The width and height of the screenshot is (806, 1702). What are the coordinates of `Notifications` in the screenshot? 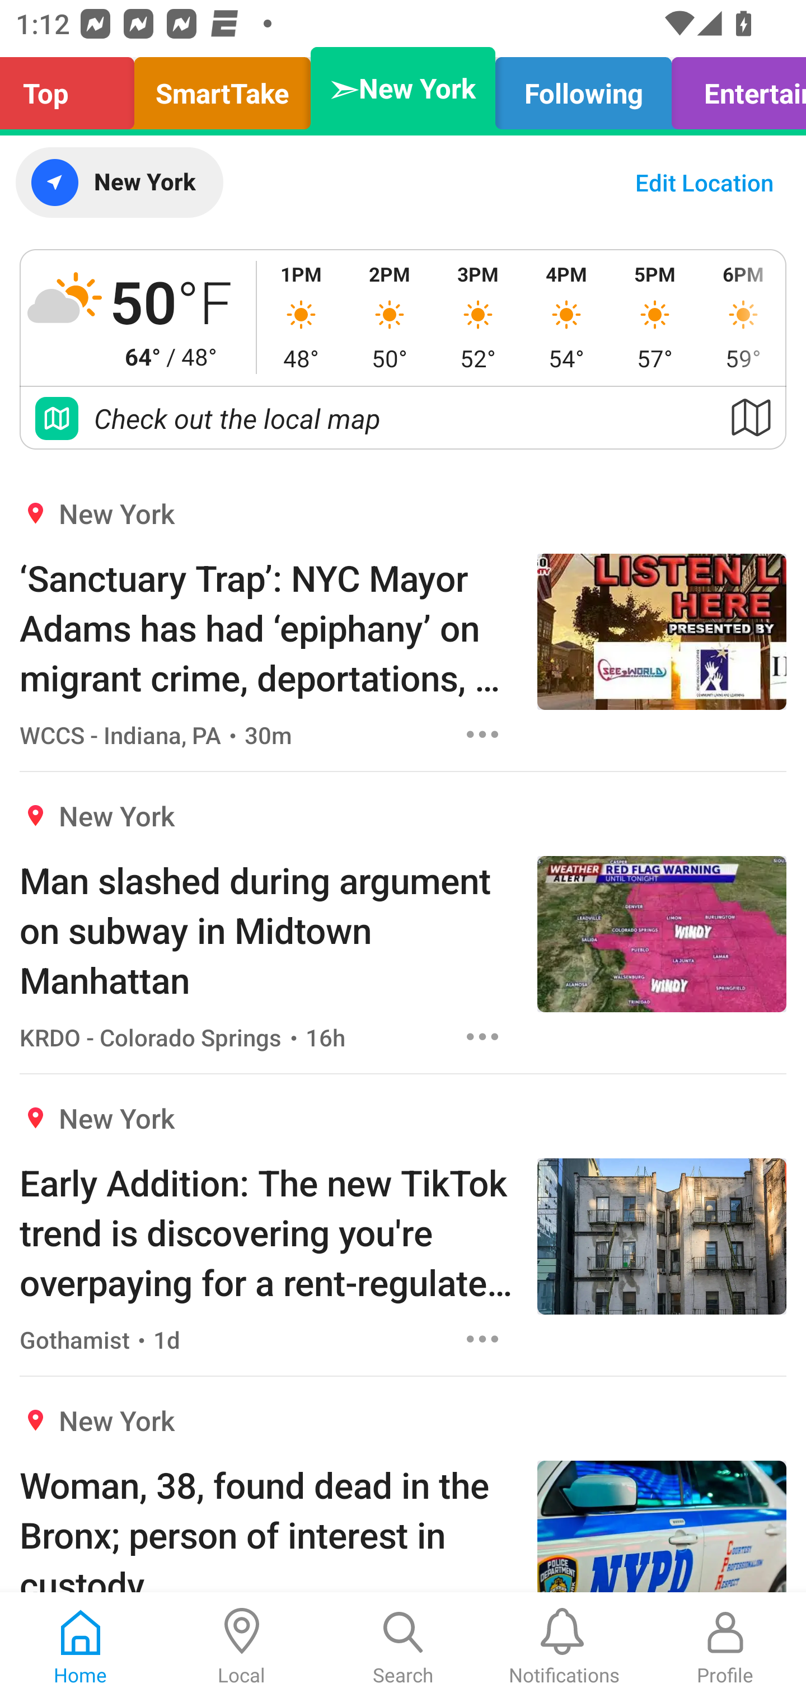 It's located at (564, 1647).